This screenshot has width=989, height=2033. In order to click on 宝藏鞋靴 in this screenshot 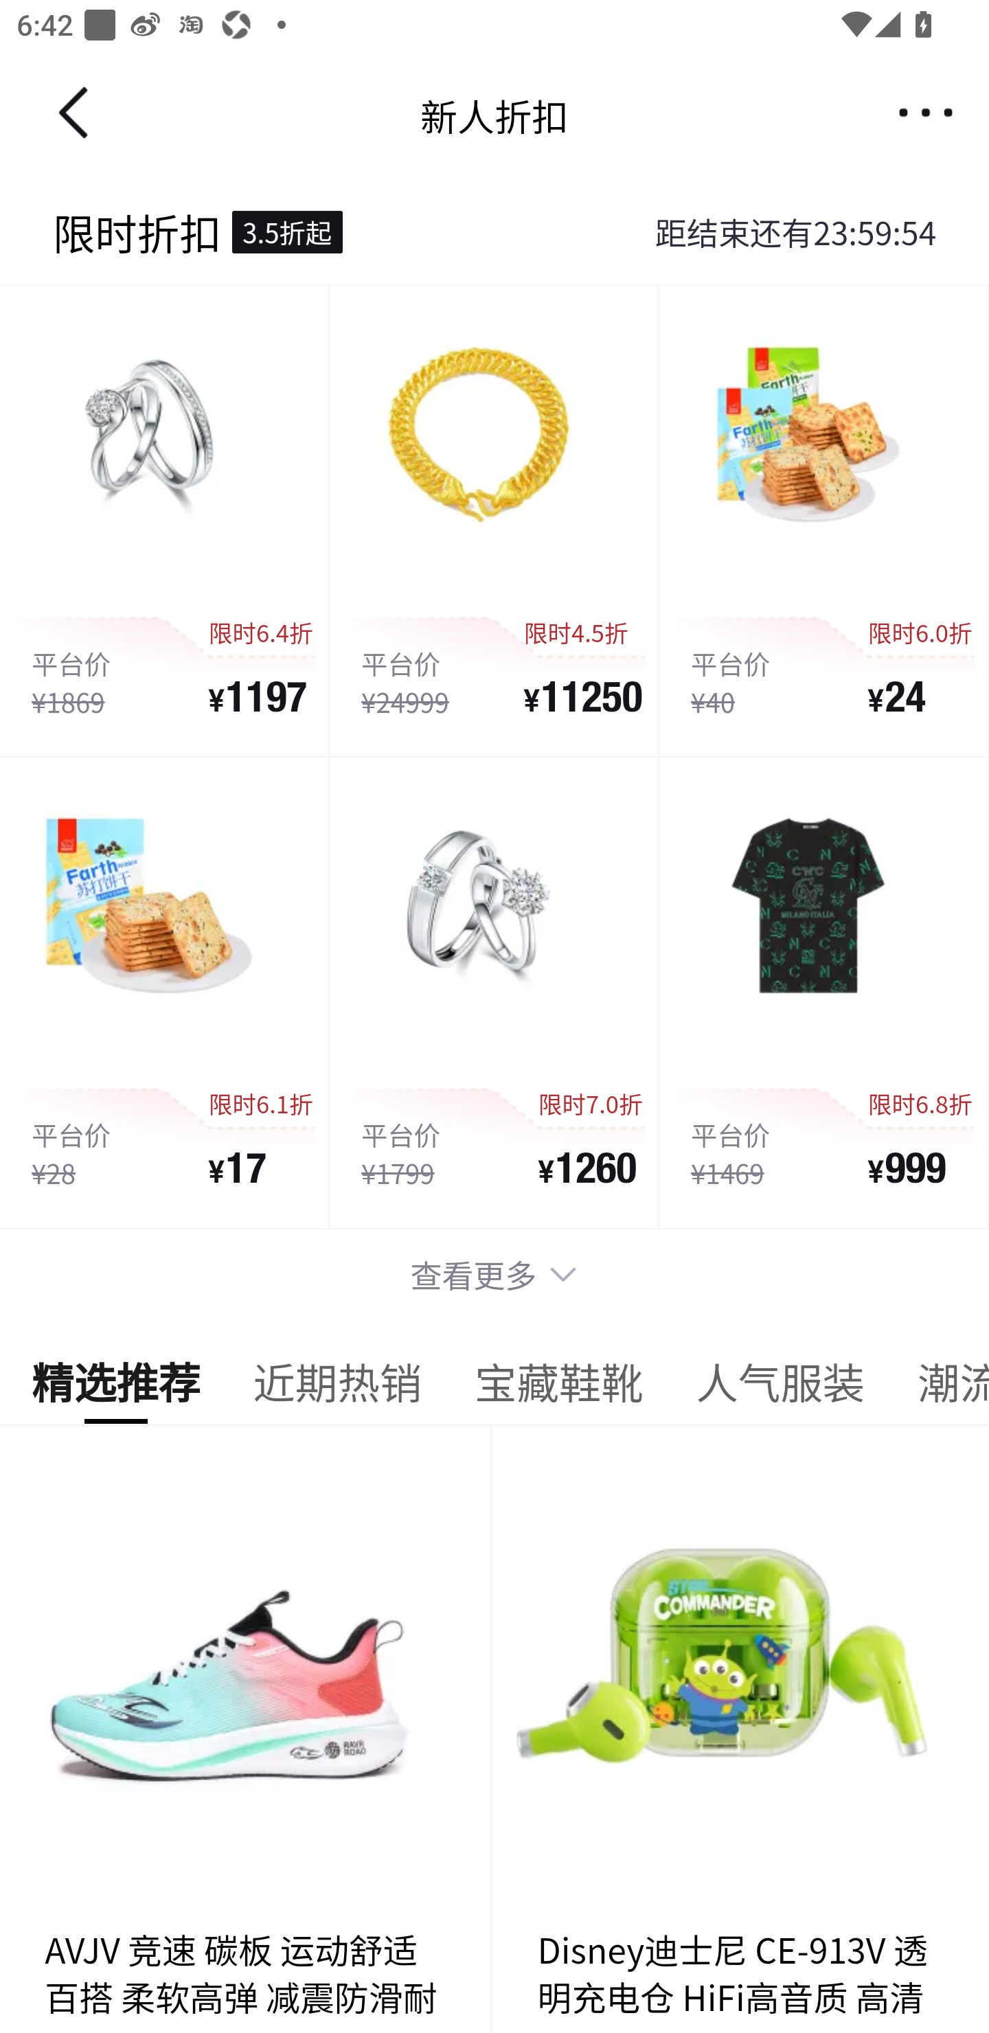, I will do `click(559, 1388)`.